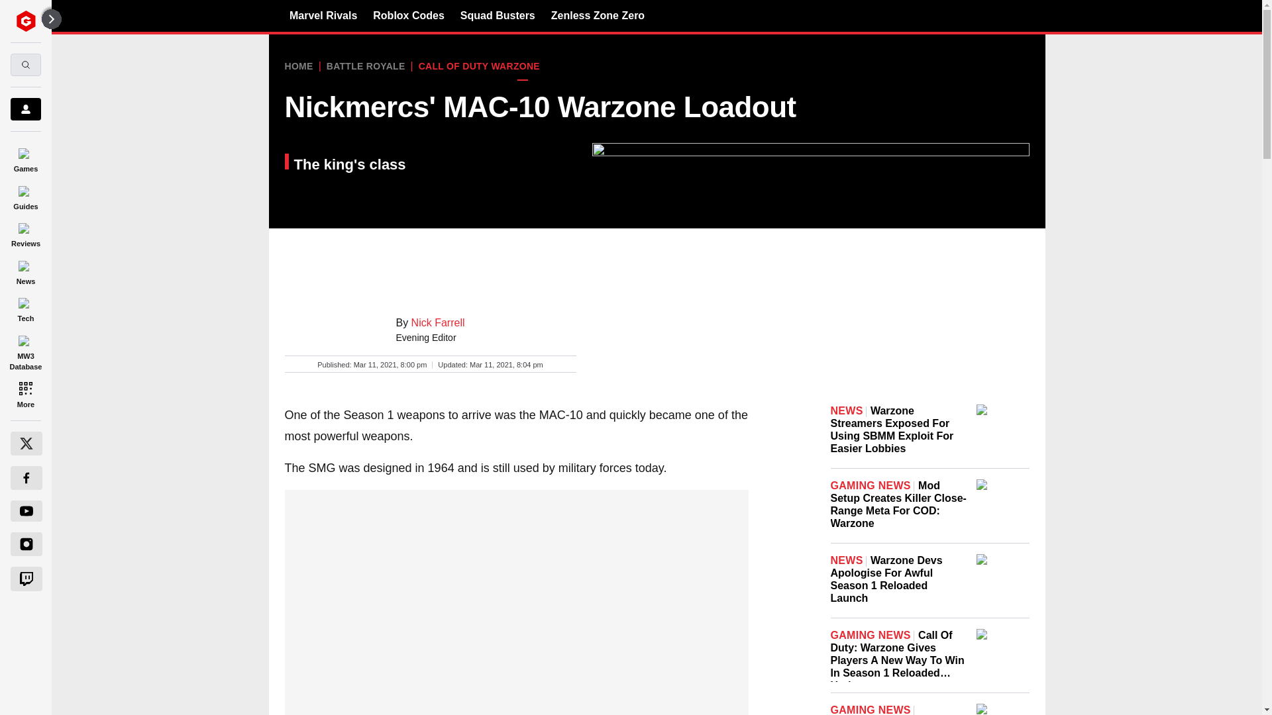  I want to click on Marvel Rivals, so click(323, 15).